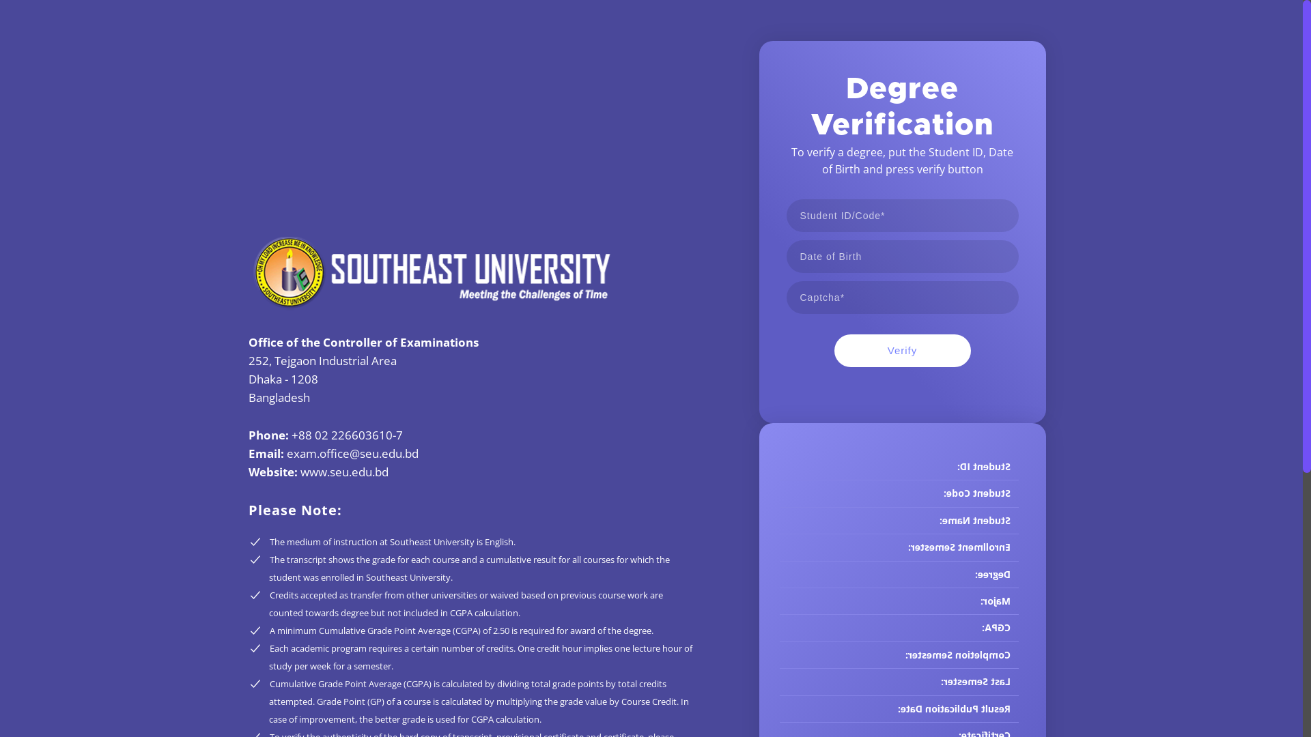 This screenshot has height=737, width=1311. I want to click on exam.office@seu.edu.bd, so click(352, 453).